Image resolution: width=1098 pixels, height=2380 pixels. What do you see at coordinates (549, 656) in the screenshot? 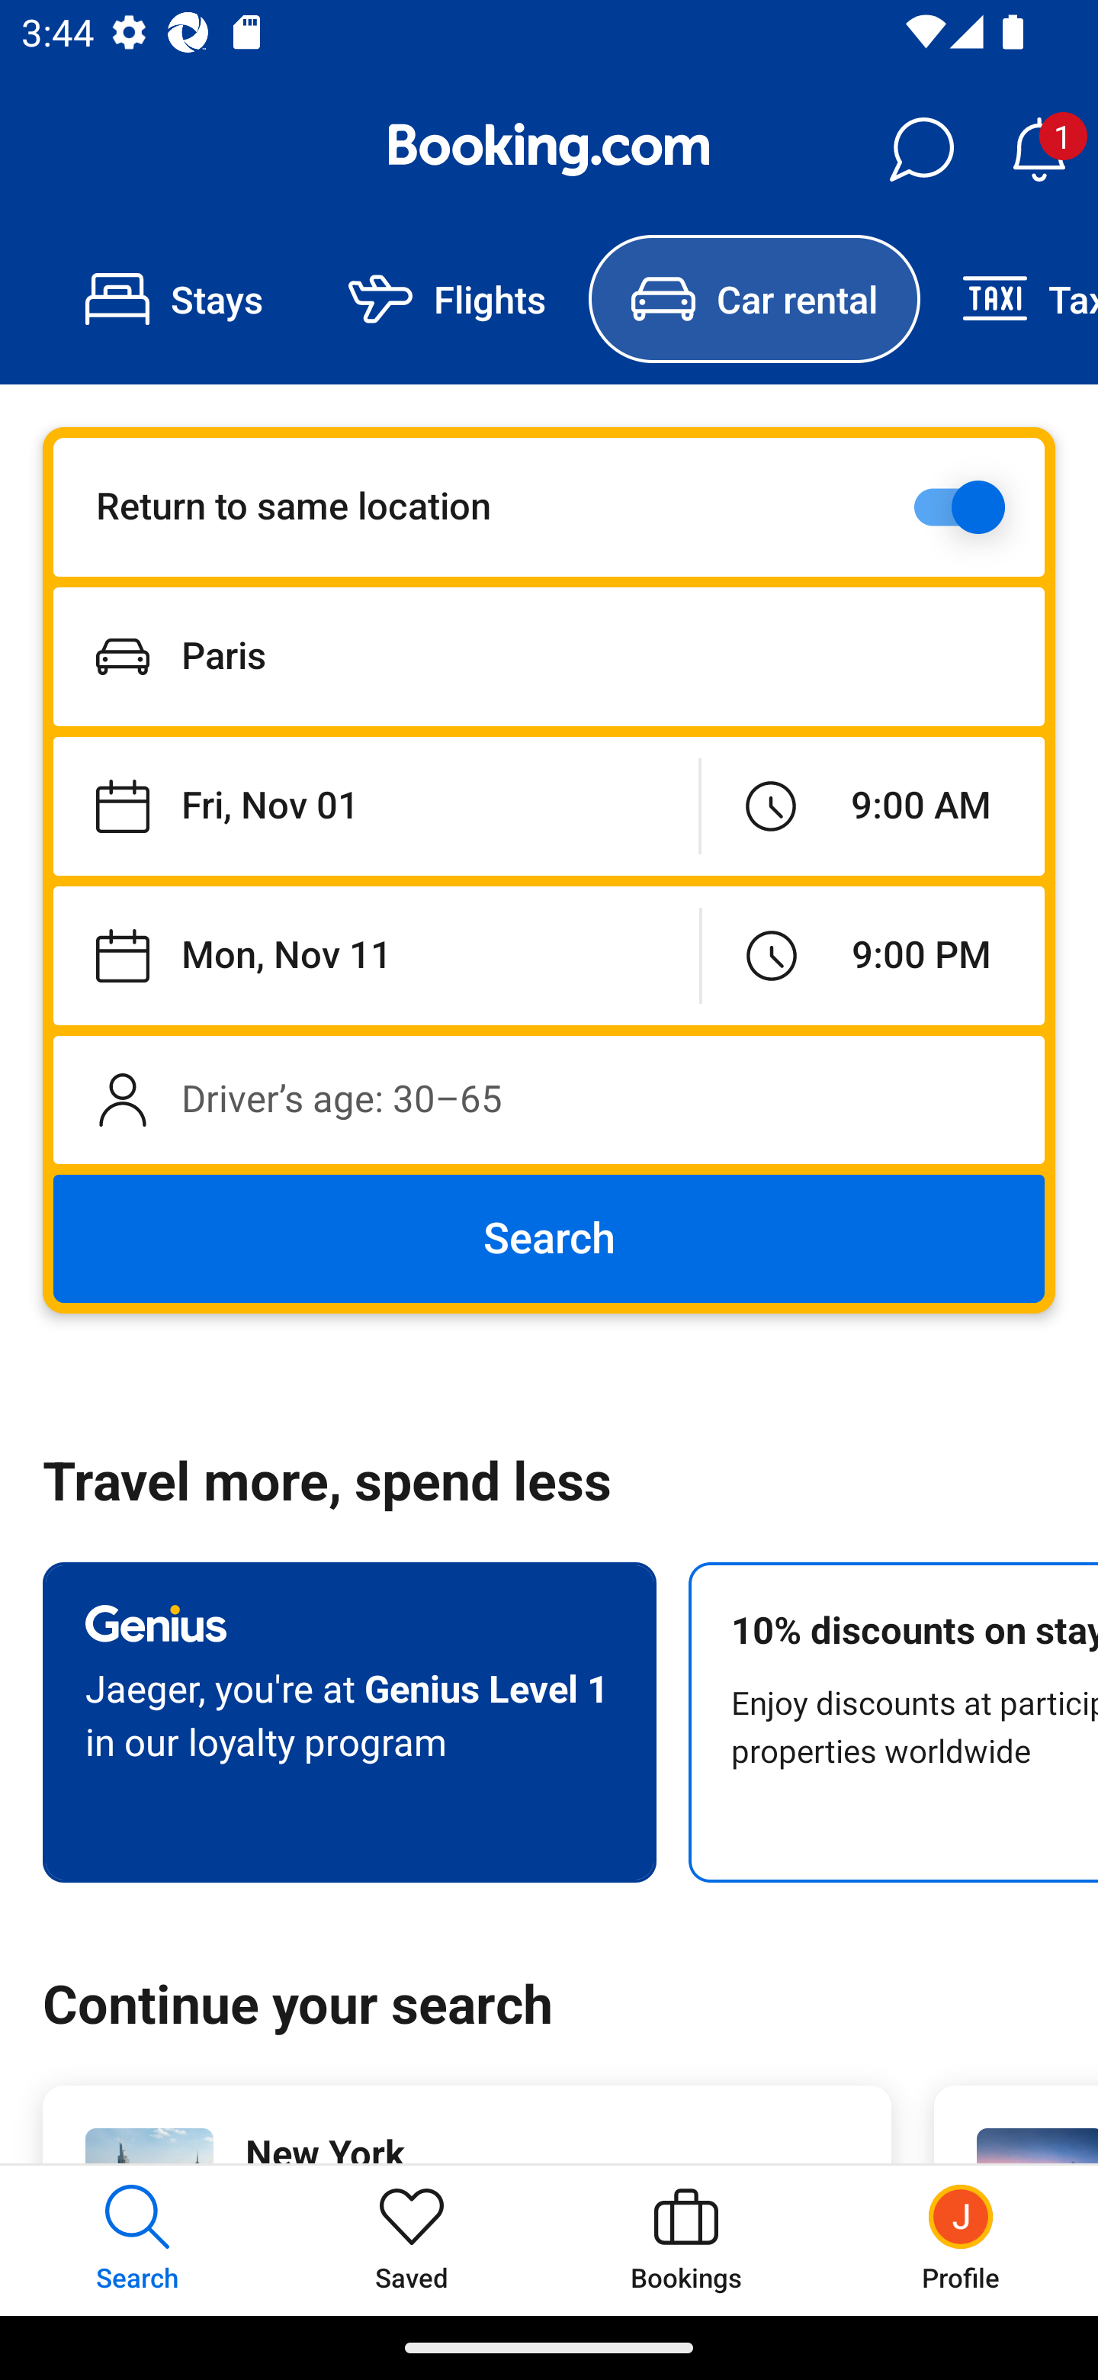
I see `Pick-up location: Text(name=Paris)` at bounding box center [549, 656].